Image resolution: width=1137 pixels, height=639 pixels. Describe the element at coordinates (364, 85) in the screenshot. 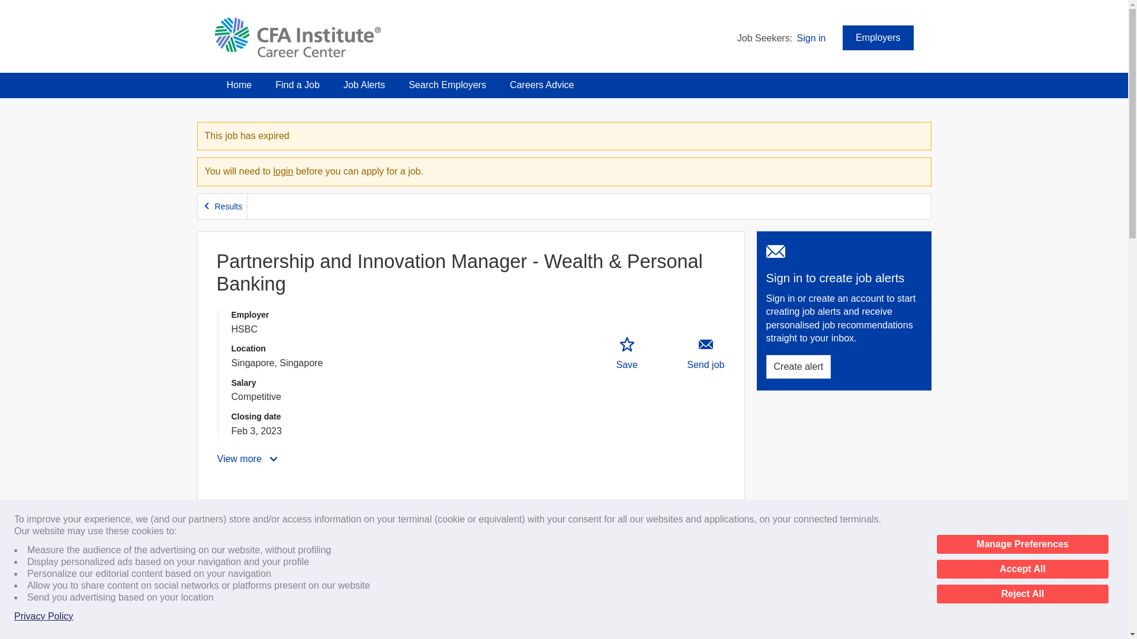

I see `Job Alerts` at that location.